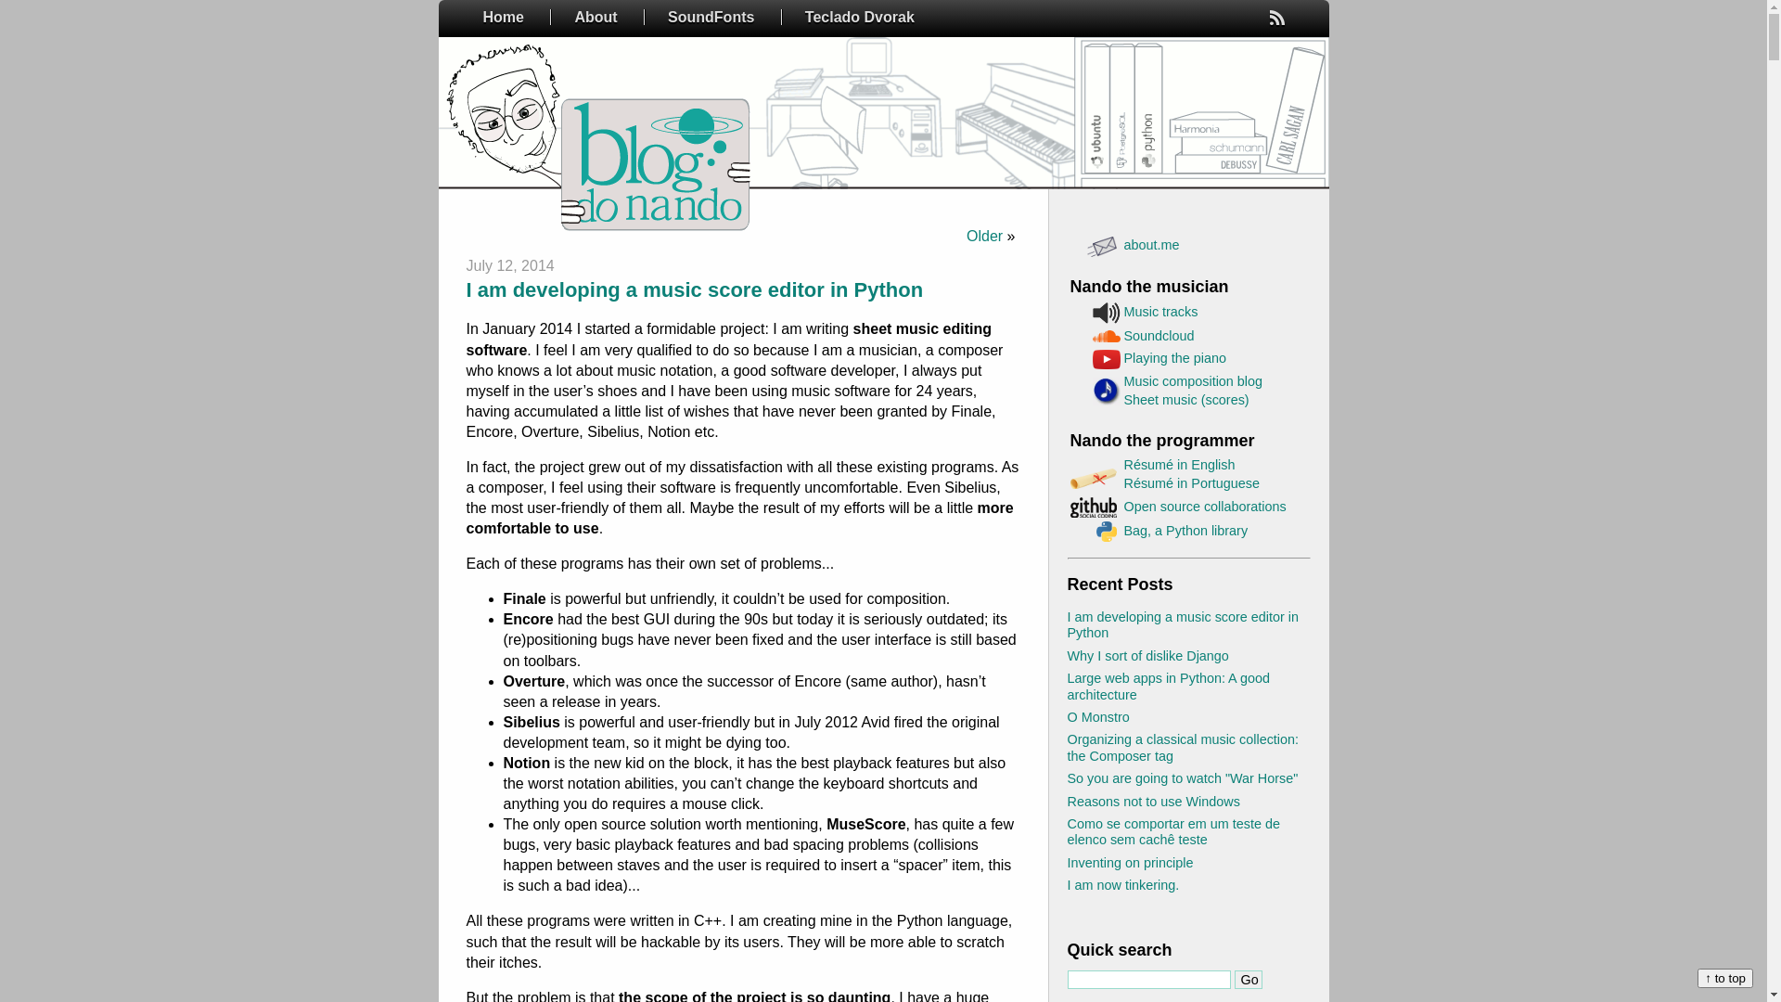 This screenshot has height=1002, width=1781. Describe the element at coordinates (1152, 245) in the screenshot. I see `about.me` at that location.